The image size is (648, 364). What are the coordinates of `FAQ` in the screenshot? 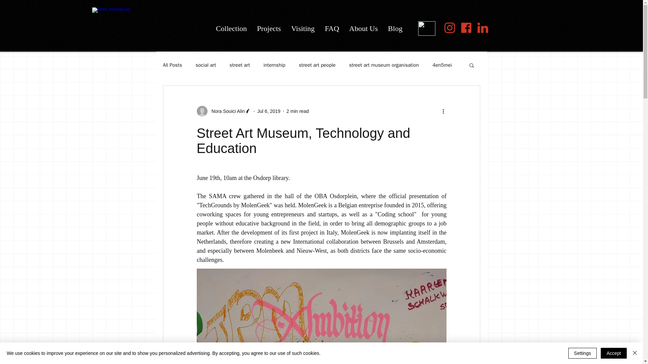 It's located at (332, 28).